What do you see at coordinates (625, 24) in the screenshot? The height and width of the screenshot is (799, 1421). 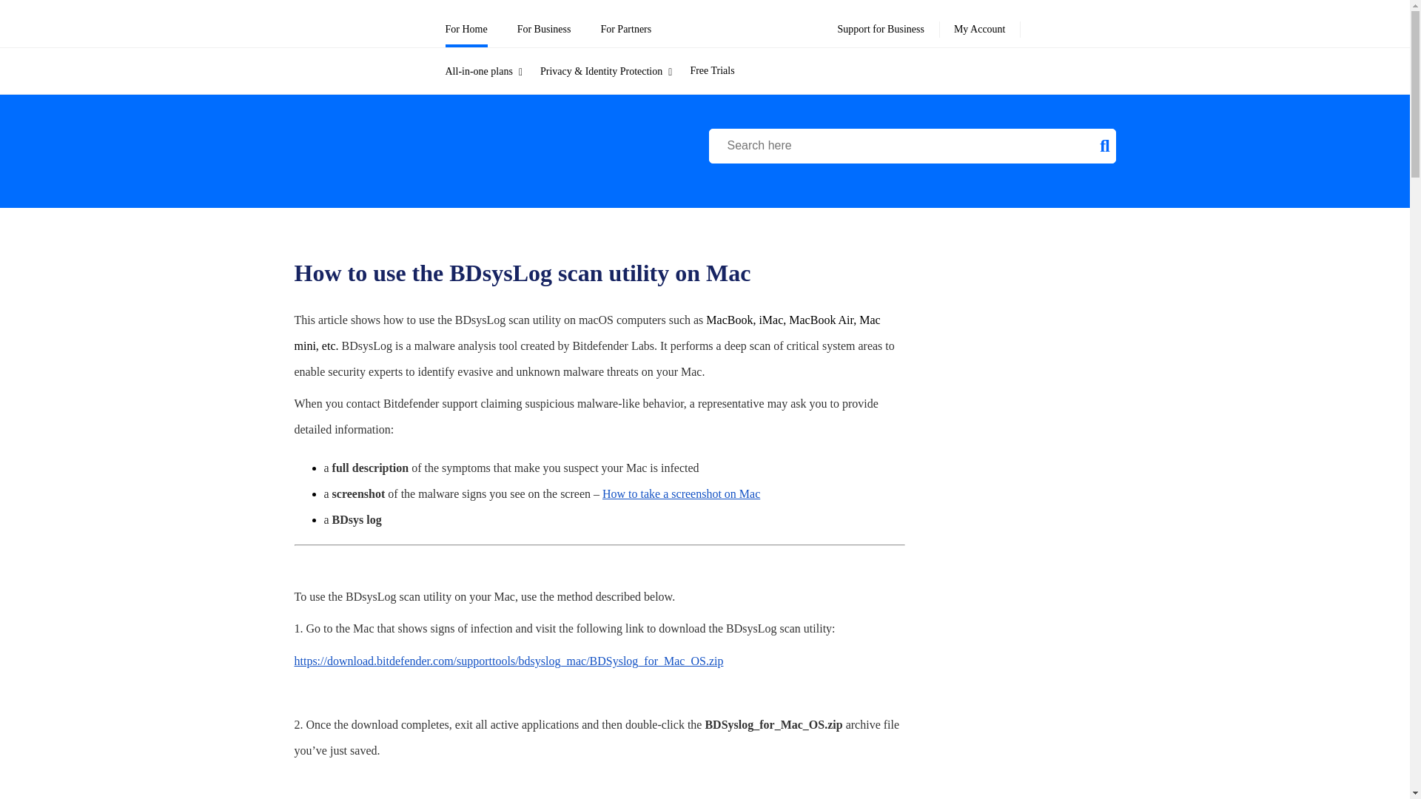 I see `For Partners` at bounding box center [625, 24].